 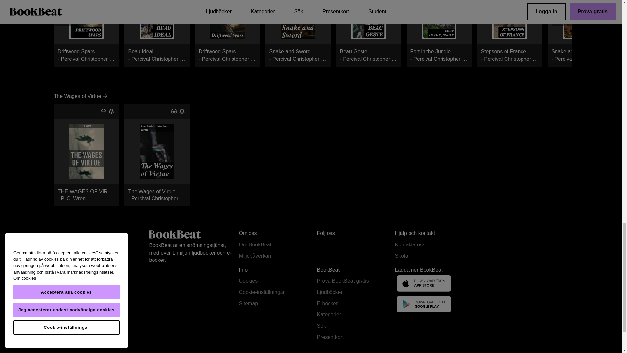 What do you see at coordinates (157, 19) in the screenshot?
I see `Snake and Sword` at bounding box center [157, 19].